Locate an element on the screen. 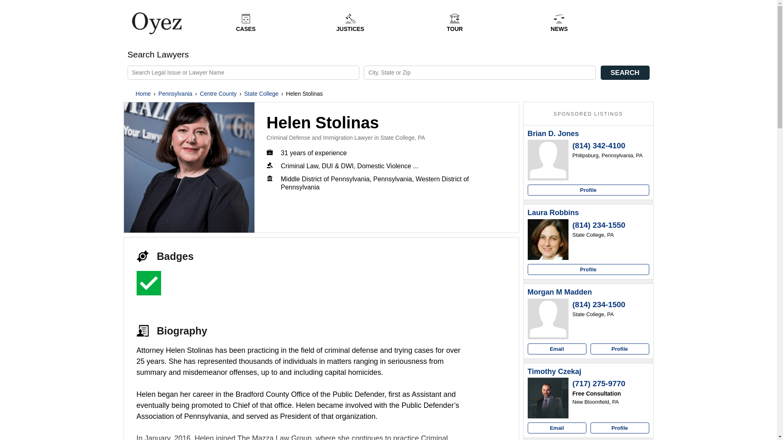 This screenshot has width=783, height=440. JUSTICES is located at coordinates (350, 22).